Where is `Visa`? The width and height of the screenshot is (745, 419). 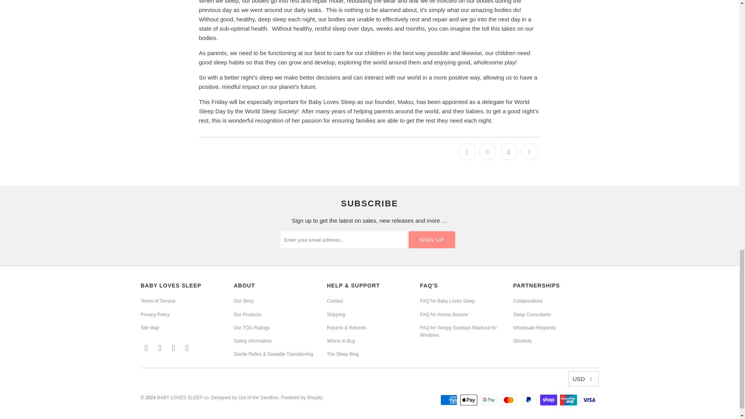
Visa is located at coordinates (589, 400).